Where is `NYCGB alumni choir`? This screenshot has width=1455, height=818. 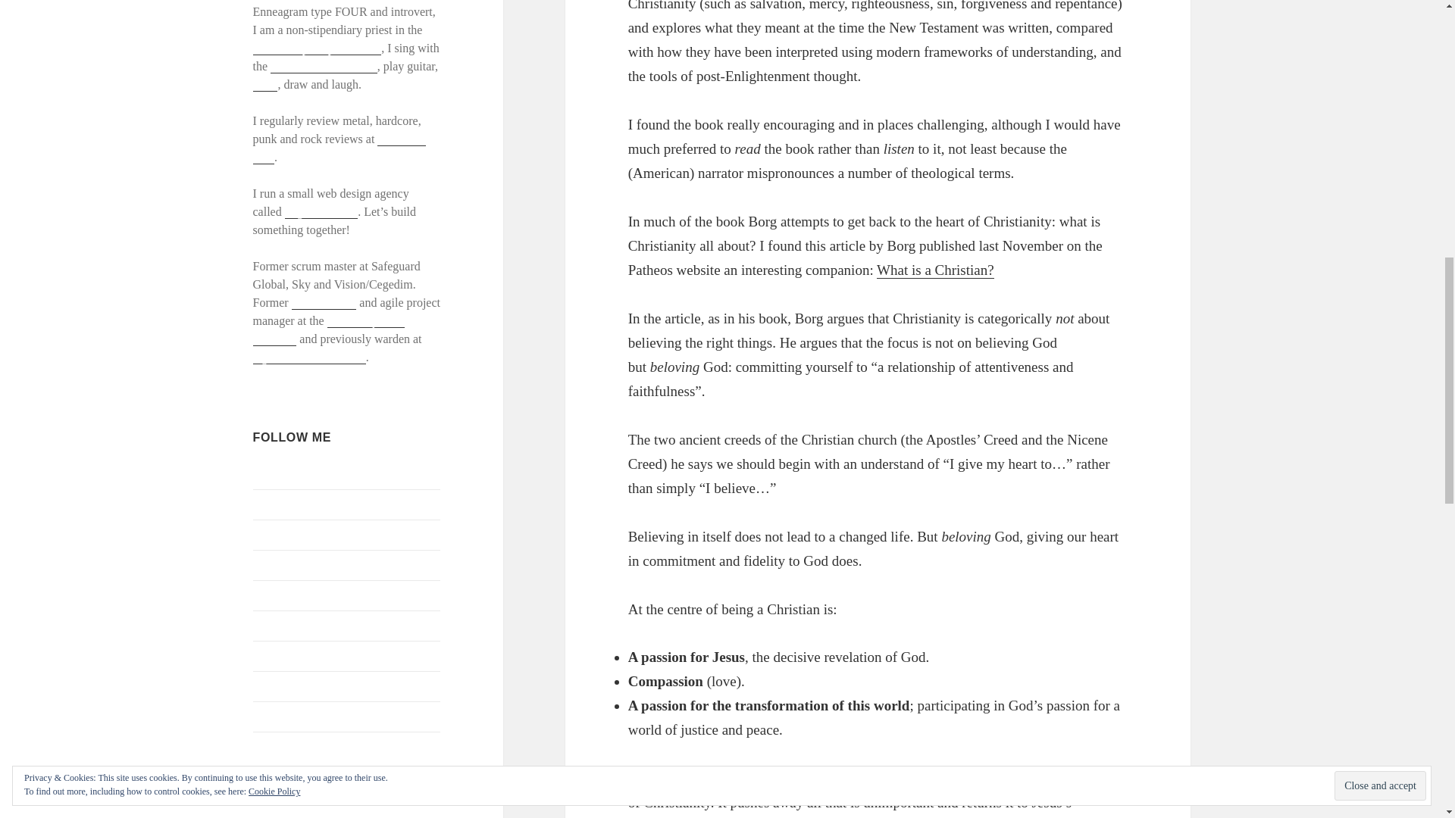
NYCGB alumni choir is located at coordinates (324, 67).